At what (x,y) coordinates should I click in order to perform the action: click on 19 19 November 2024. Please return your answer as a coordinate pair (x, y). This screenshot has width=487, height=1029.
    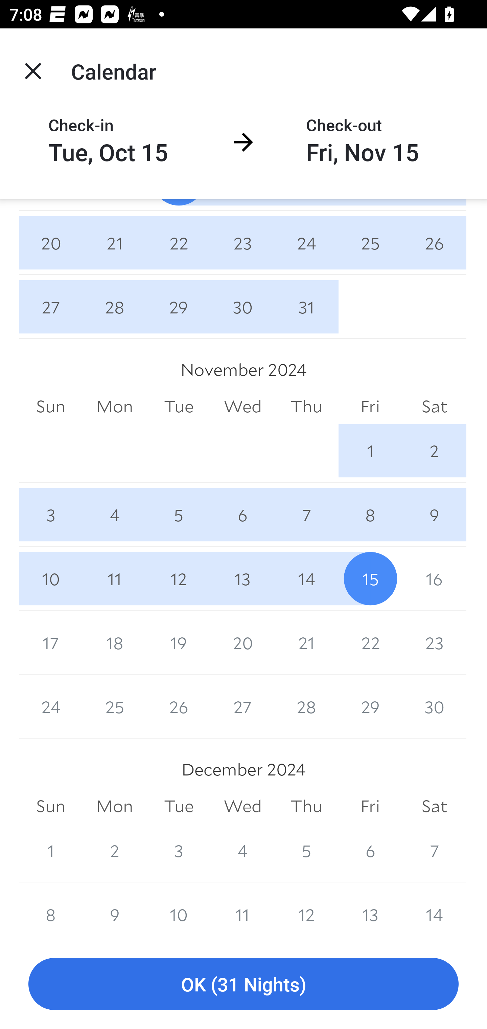
    Looking at the image, I should click on (179, 642).